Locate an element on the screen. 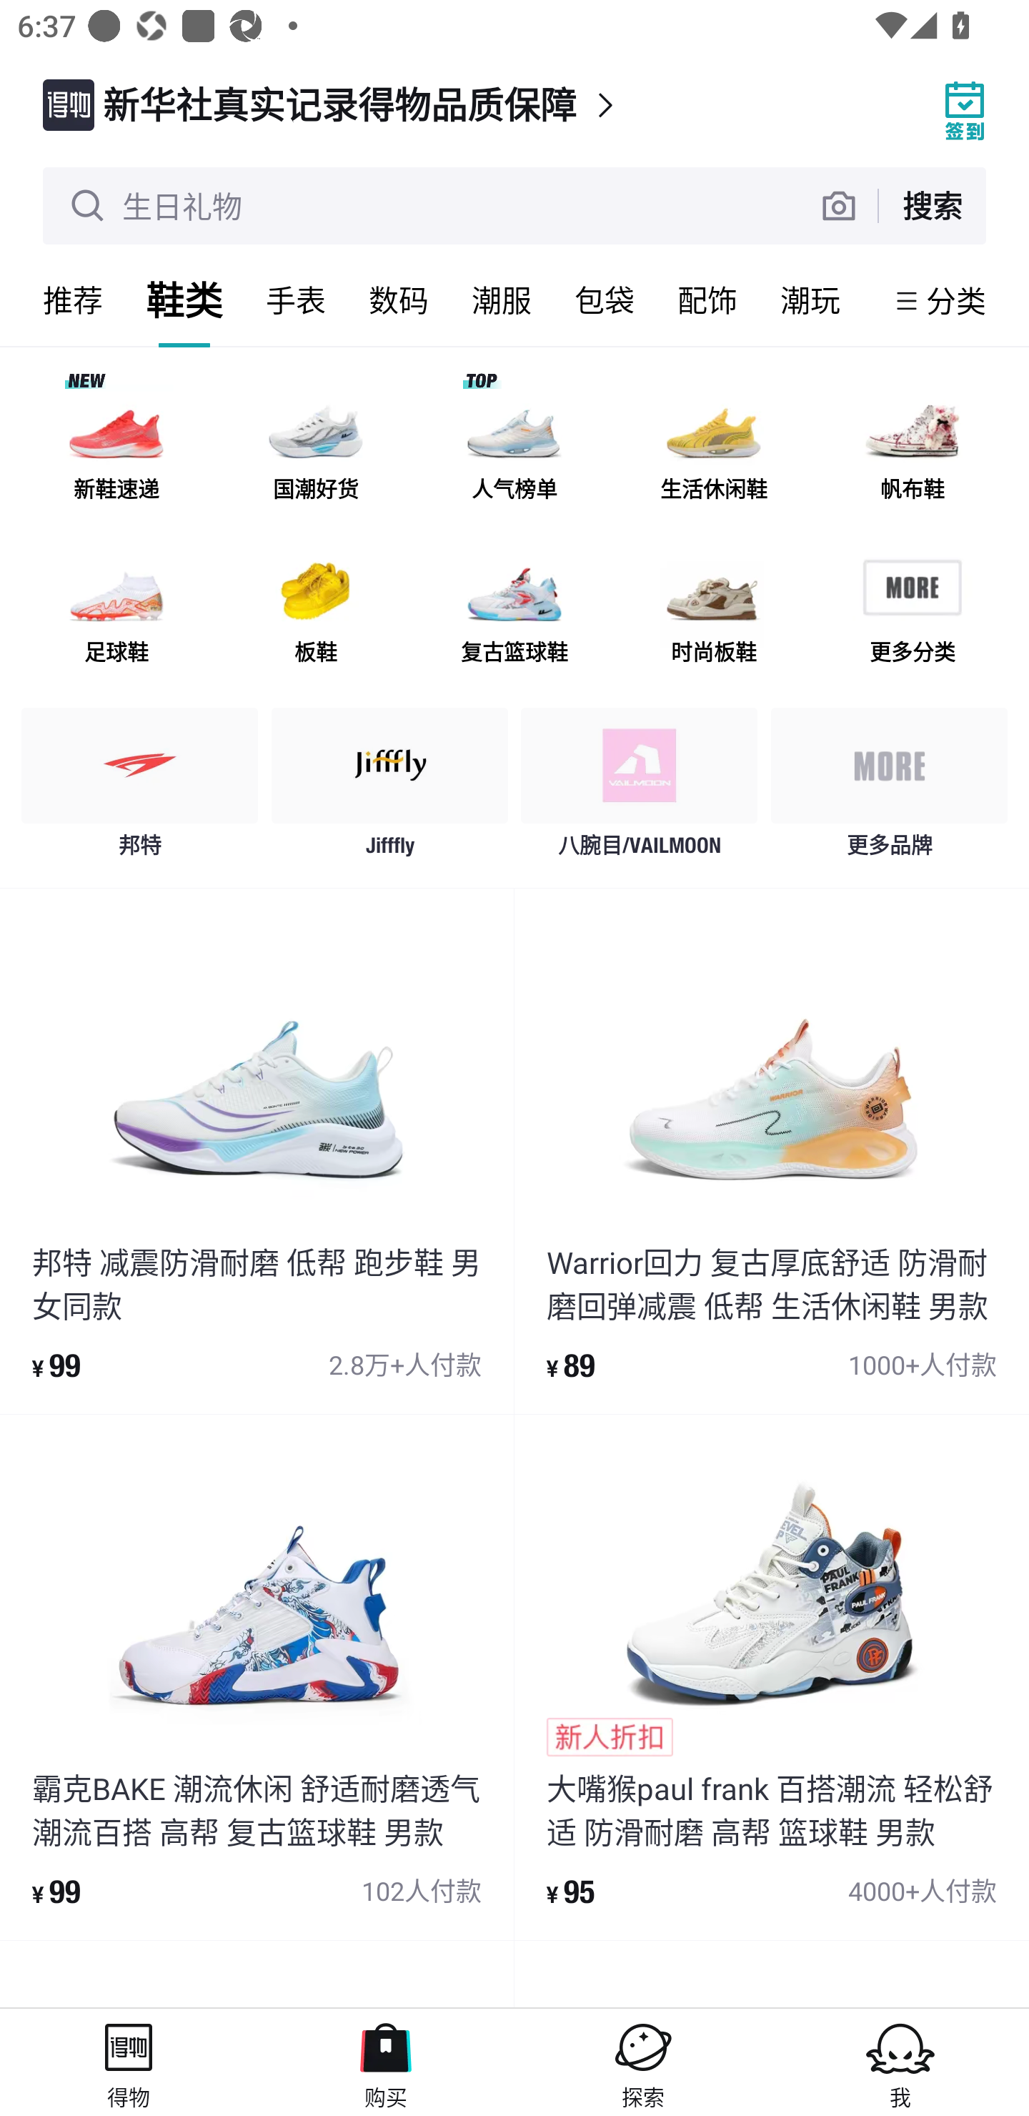  板鞋 is located at coordinates (315, 608).